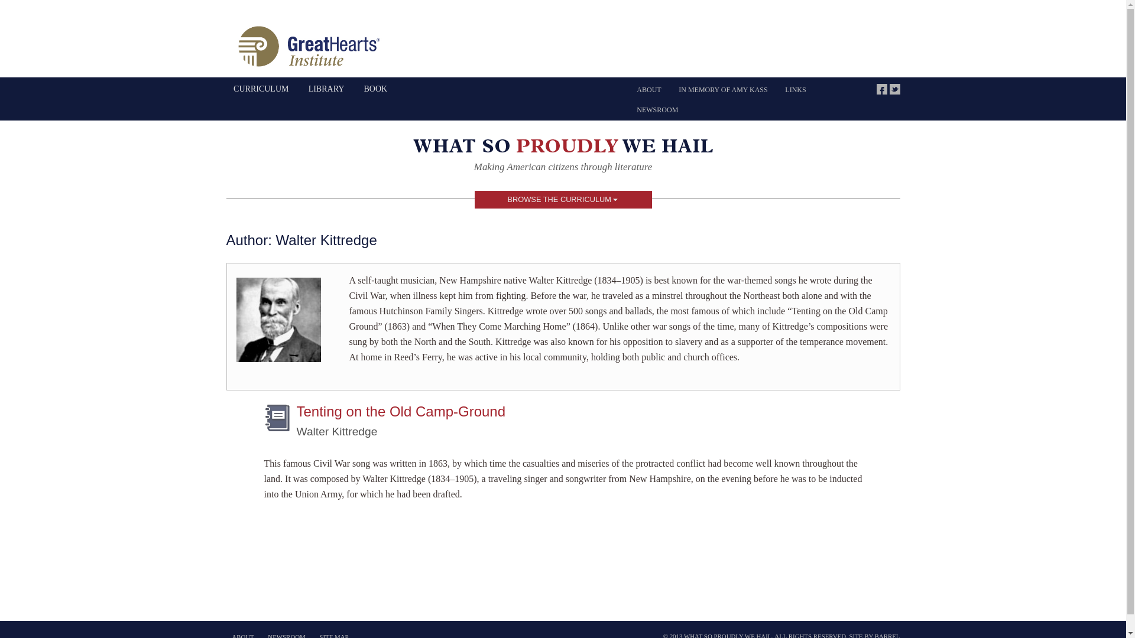 This screenshot has width=1135, height=638. I want to click on IN MEMORY OF AMY KASS, so click(722, 90).